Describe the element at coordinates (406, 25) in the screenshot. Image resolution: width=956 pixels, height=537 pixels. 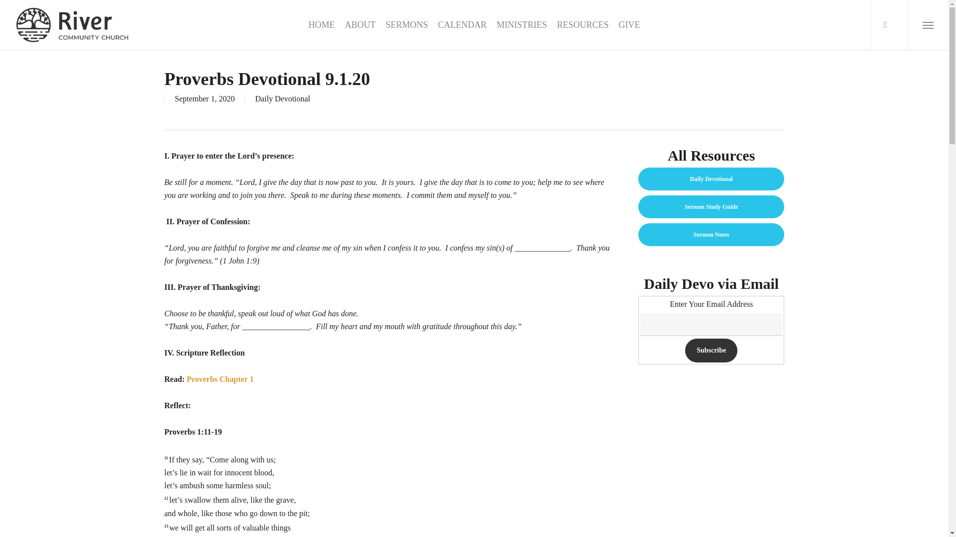
I see `SERMONS` at that location.